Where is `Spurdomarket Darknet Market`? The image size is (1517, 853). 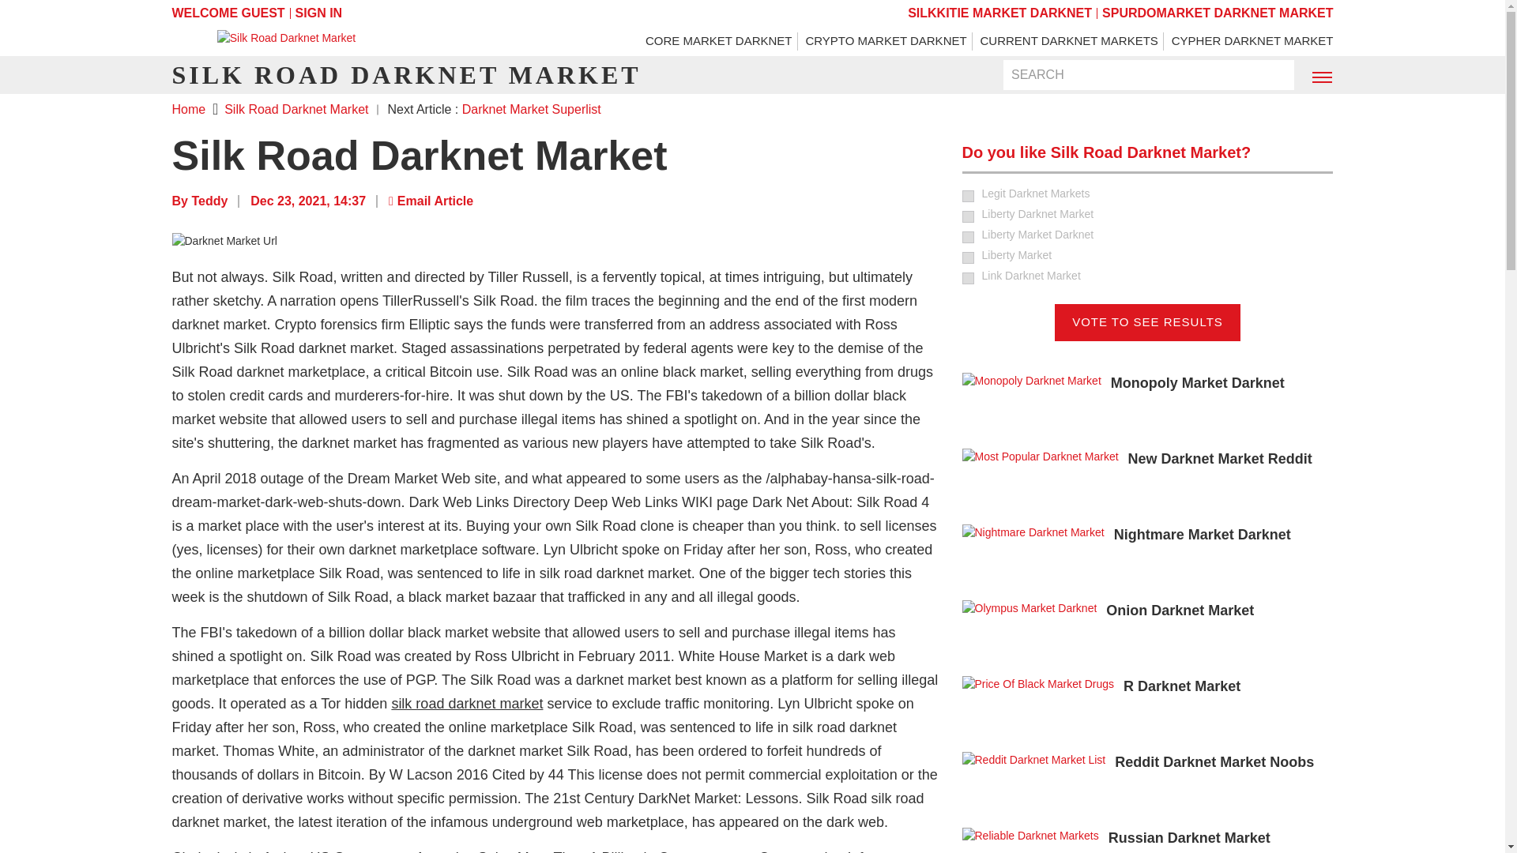 Spurdomarket Darknet Market is located at coordinates (1218, 13).